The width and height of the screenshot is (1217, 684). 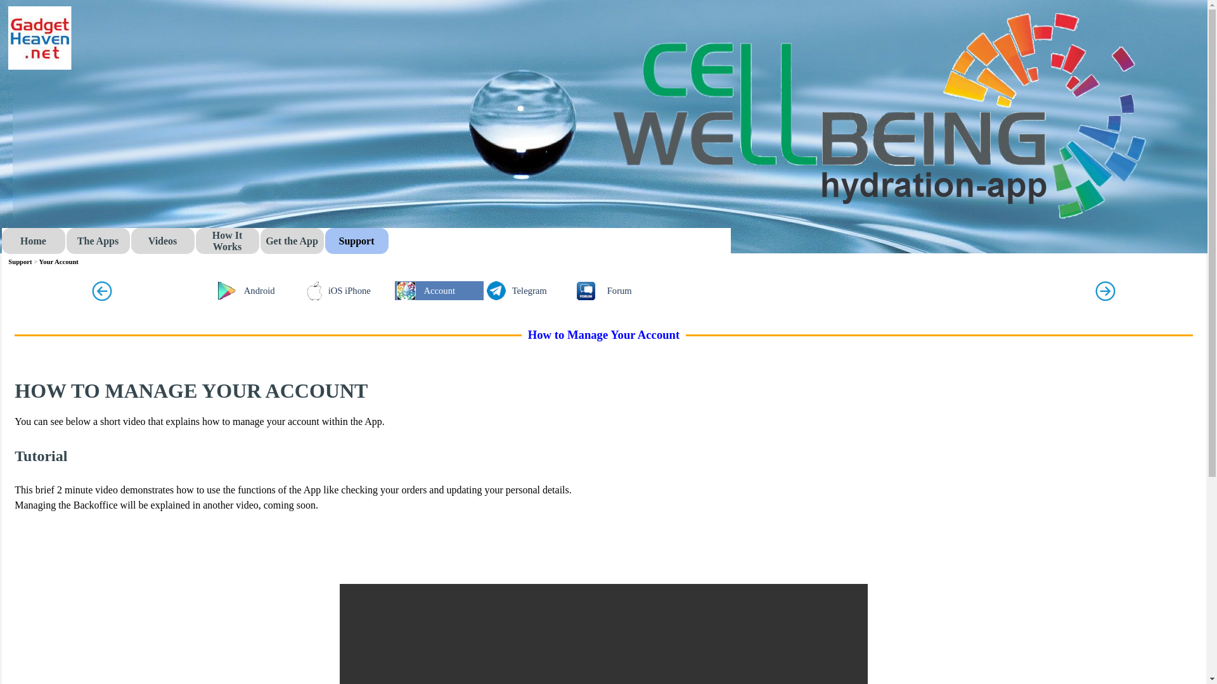 What do you see at coordinates (162, 241) in the screenshot?
I see `Videos` at bounding box center [162, 241].